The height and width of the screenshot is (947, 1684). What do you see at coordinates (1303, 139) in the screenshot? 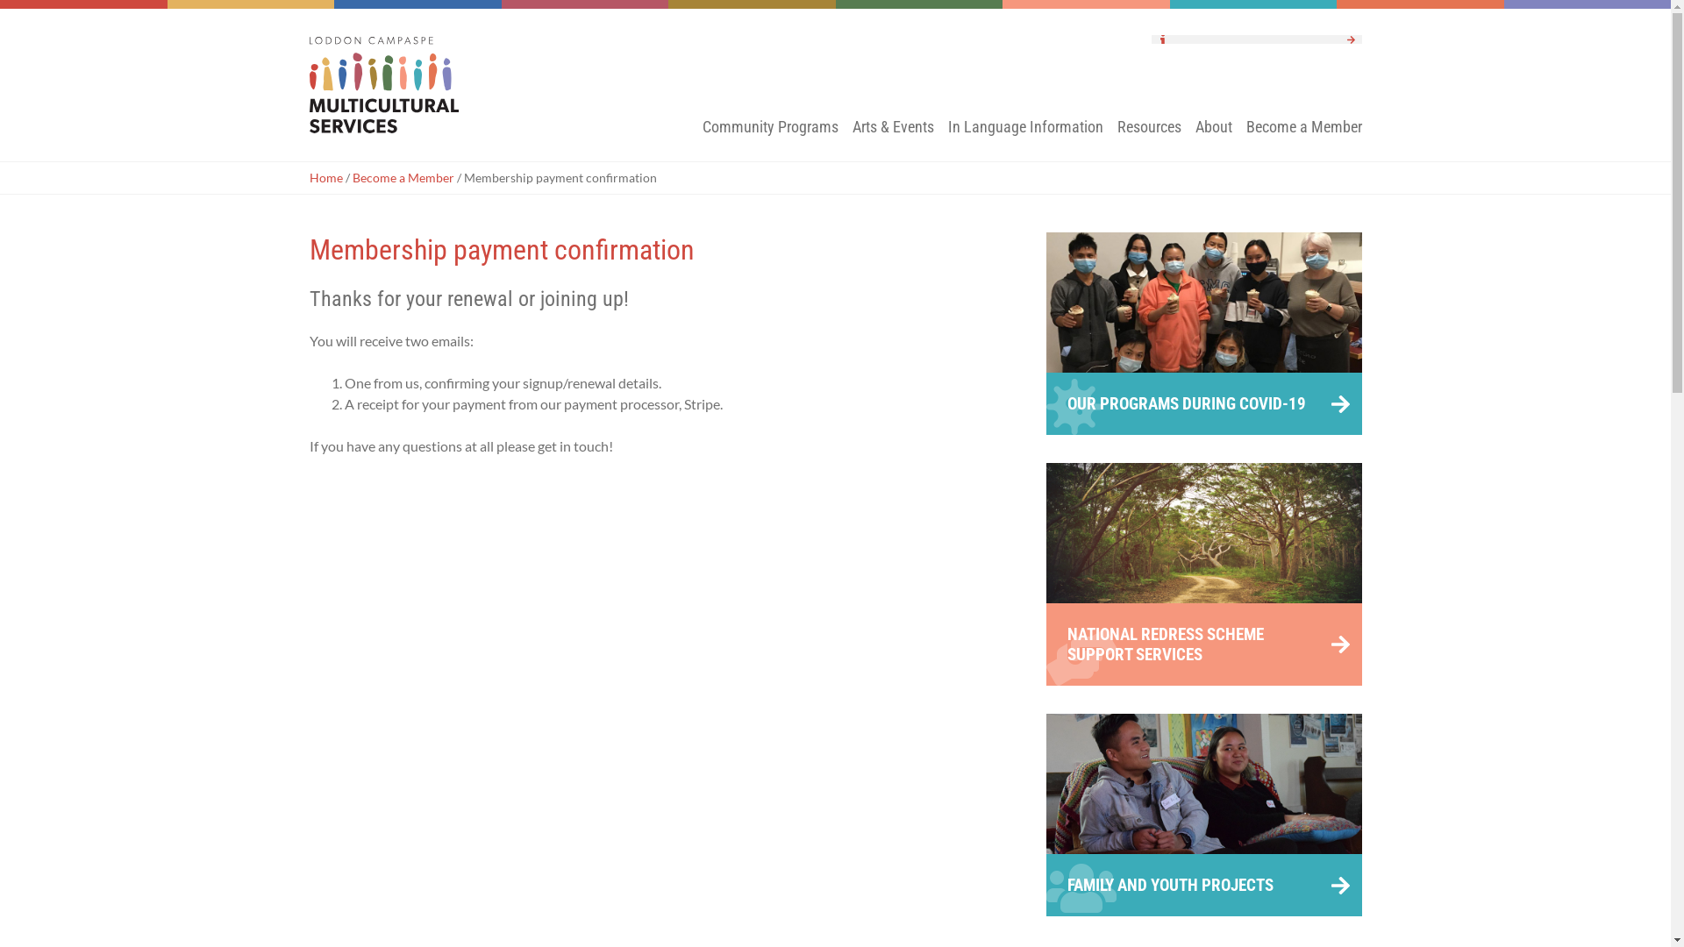
I see `Become a Member` at bounding box center [1303, 139].